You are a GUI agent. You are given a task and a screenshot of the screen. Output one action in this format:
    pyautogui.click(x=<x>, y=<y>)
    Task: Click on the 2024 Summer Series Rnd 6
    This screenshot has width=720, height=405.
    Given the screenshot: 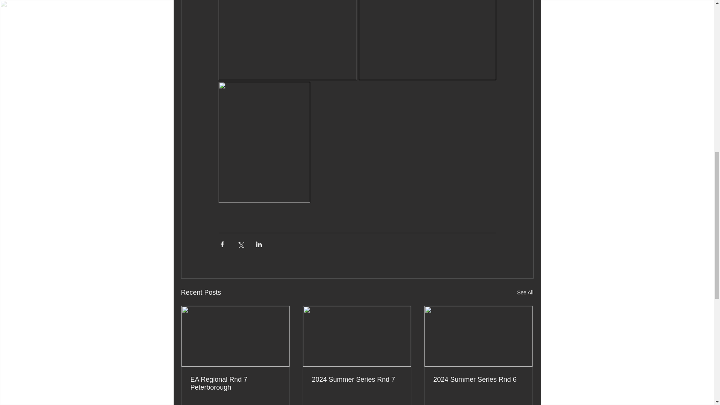 What is the action you would take?
    pyautogui.click(x=478, y=379)
    